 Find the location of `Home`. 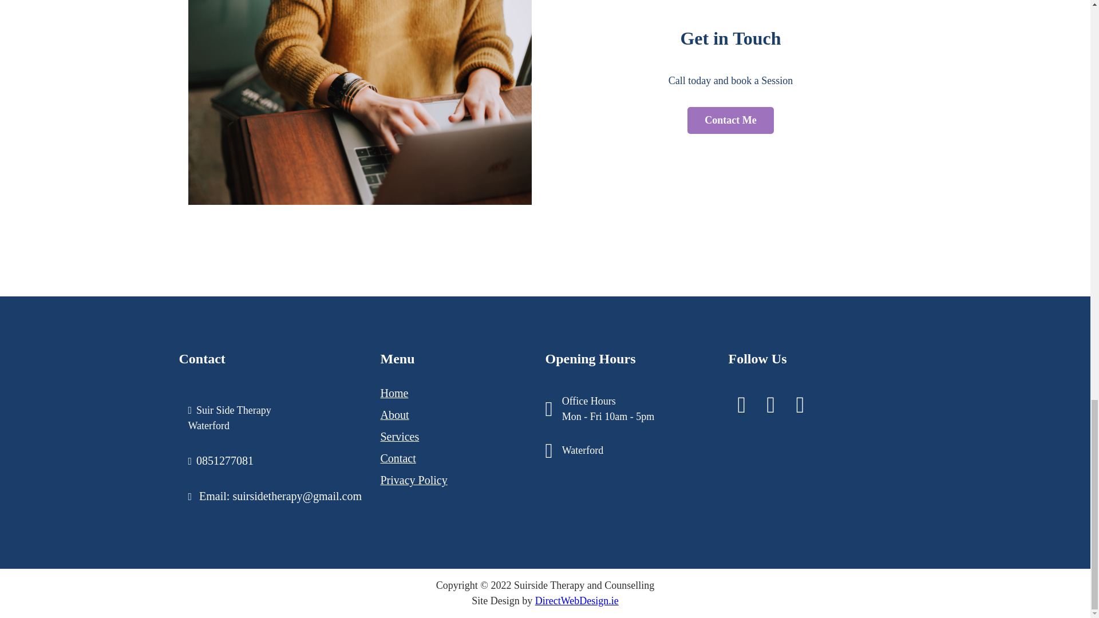

Home is located at coordinates (394, 393).